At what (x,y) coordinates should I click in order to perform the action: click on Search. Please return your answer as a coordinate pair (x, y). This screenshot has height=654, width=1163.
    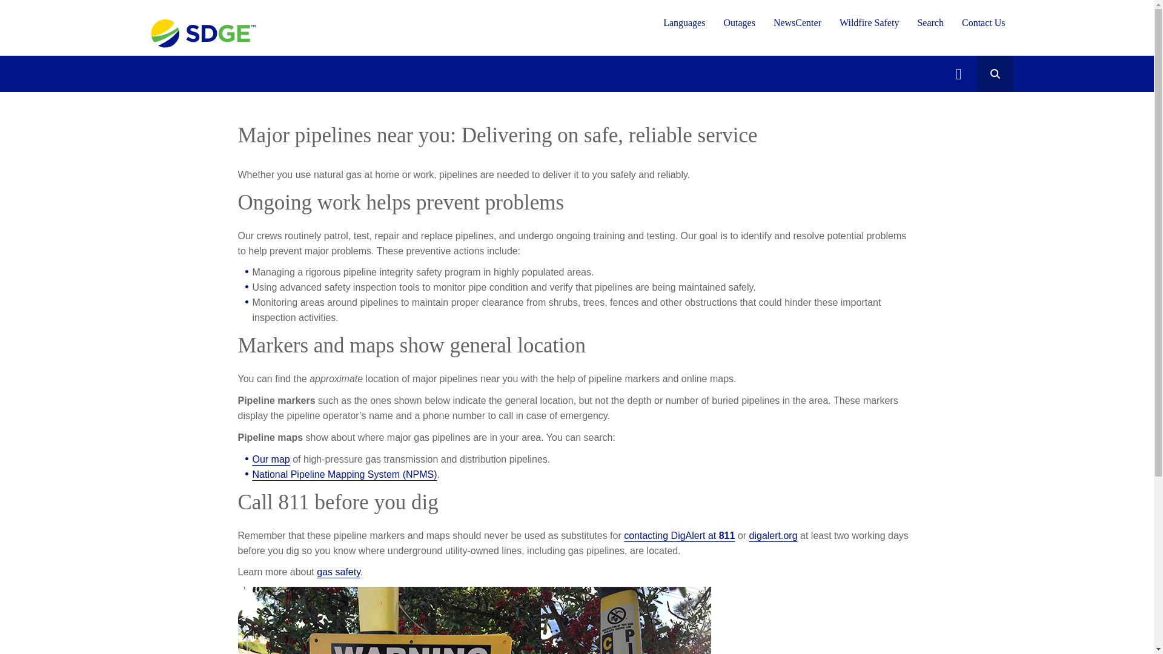
    Looking at the image, I should click on (930, 22).